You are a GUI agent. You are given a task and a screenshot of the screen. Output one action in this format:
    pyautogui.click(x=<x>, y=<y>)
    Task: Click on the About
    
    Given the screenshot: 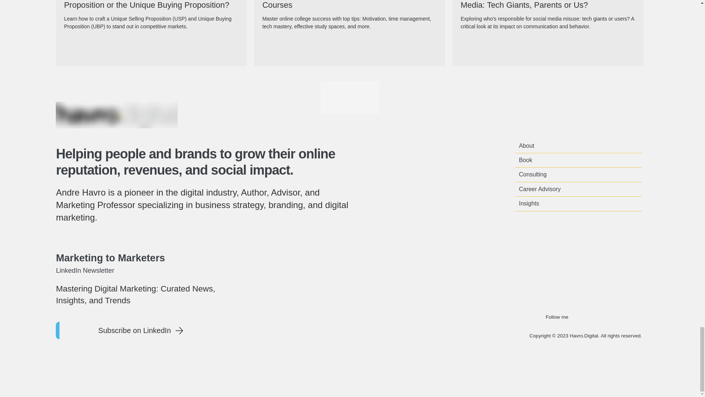 What is the action you would take?
    pyautogui.click(x=578, y=146)
    